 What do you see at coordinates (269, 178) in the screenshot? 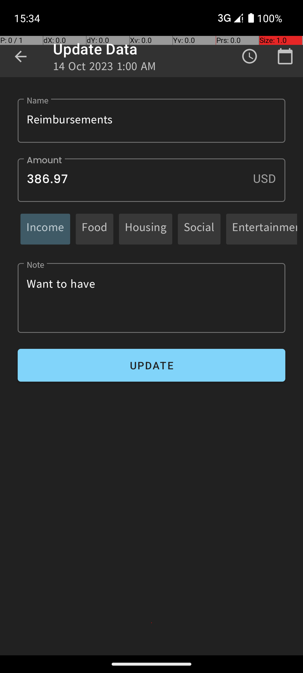
I see `USD` at bounding box center [269, 178].